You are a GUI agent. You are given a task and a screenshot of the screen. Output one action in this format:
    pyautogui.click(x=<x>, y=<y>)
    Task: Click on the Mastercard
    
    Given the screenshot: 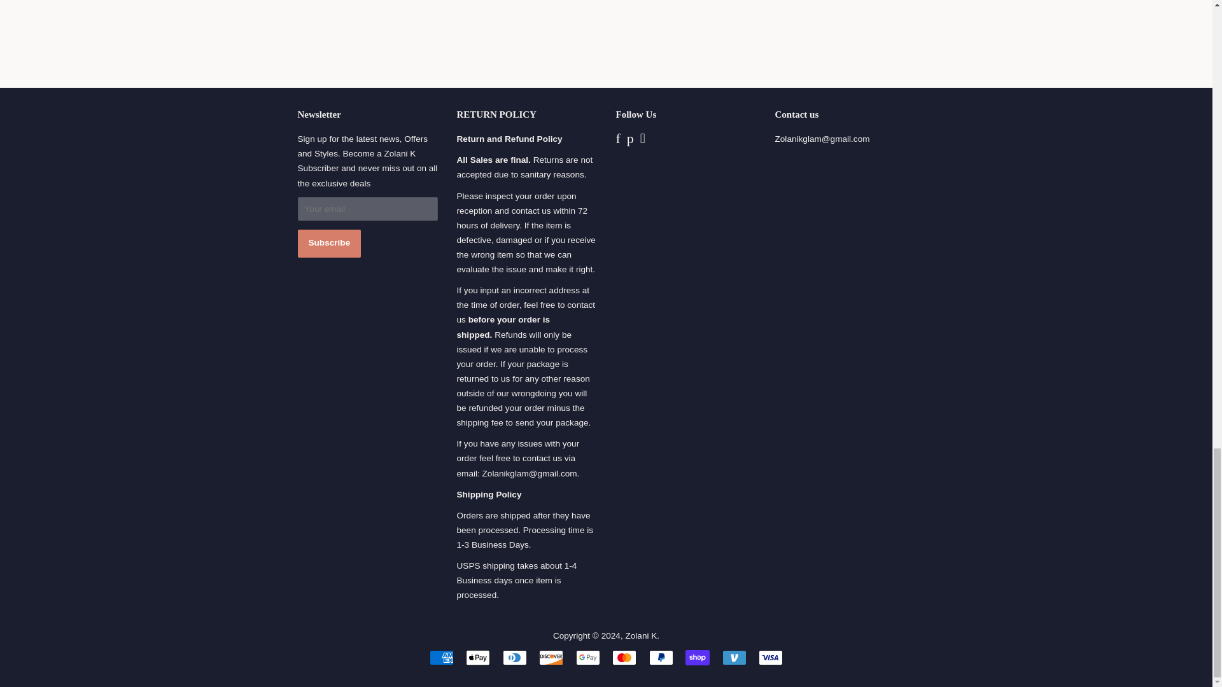 What is the action you would take?
    pyautogui.click(x=624, y=658)
    